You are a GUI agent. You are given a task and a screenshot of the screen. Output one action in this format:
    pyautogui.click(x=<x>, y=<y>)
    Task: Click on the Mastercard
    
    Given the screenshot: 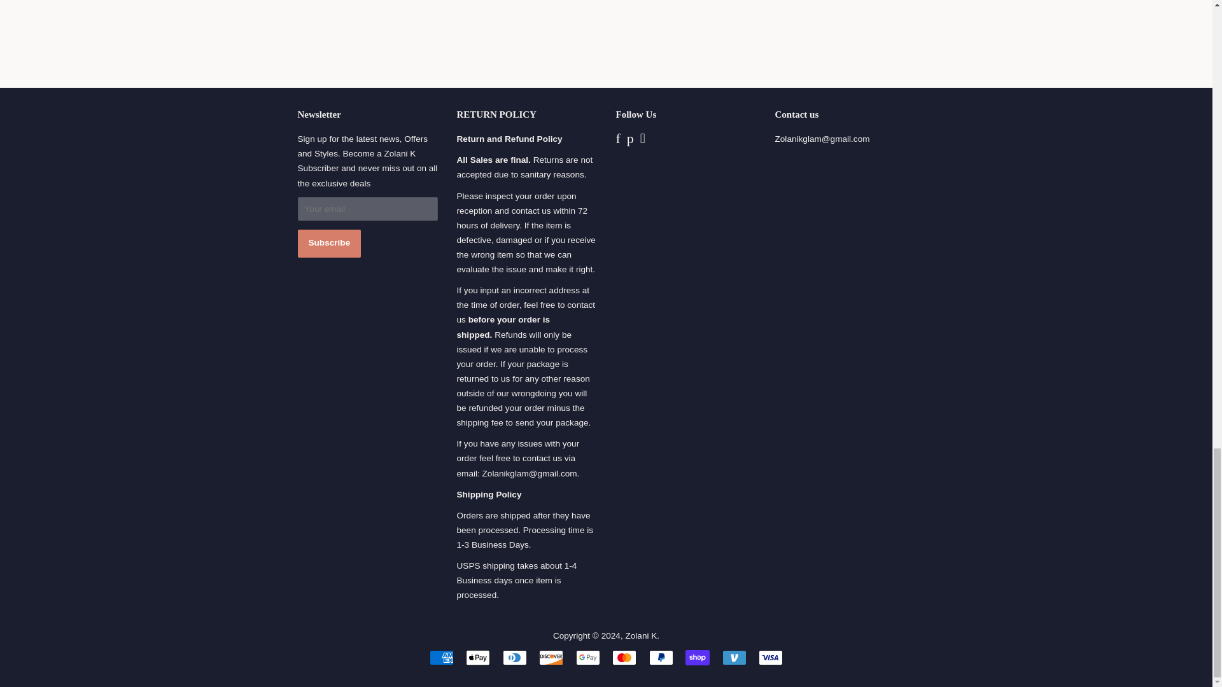 What is the action you would take?
    pyautogui.click(x=624, y=658)
    